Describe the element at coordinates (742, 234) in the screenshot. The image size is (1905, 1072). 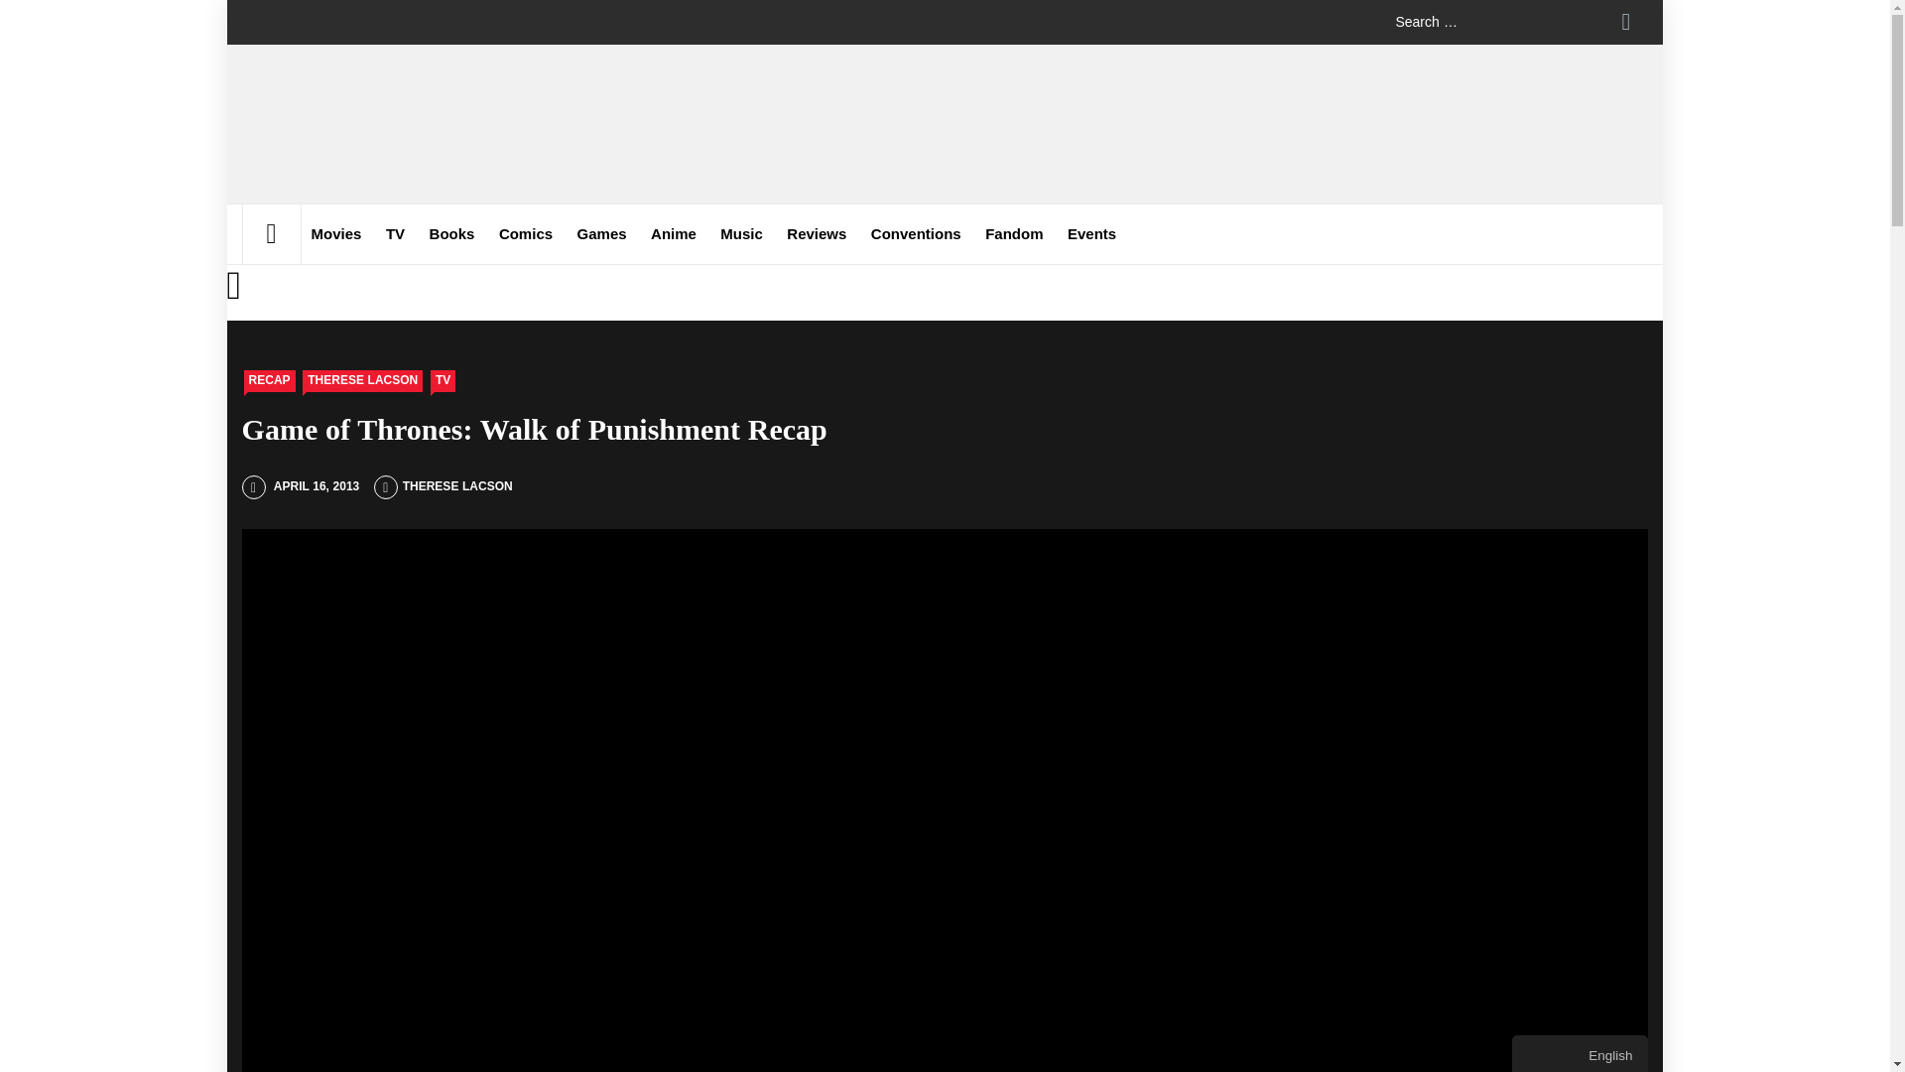
I see `Music` at that location.